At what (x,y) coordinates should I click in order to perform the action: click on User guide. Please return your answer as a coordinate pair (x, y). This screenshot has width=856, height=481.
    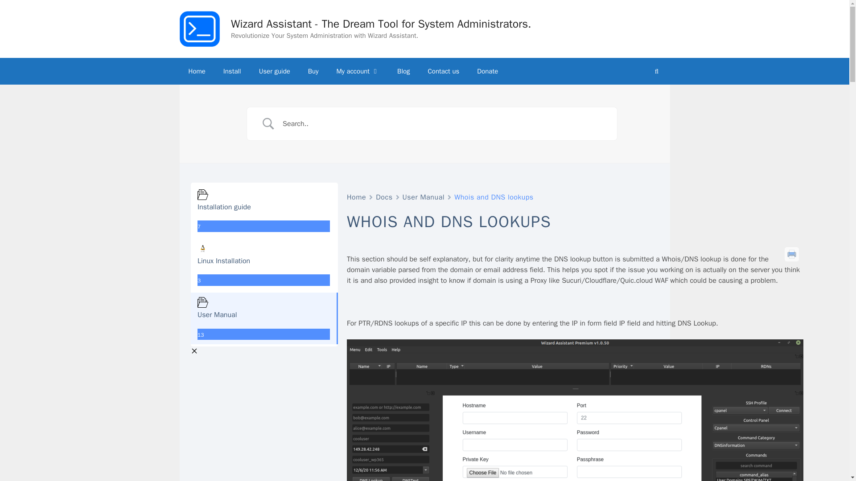
    Looking at the image, I should click on (274, 71).